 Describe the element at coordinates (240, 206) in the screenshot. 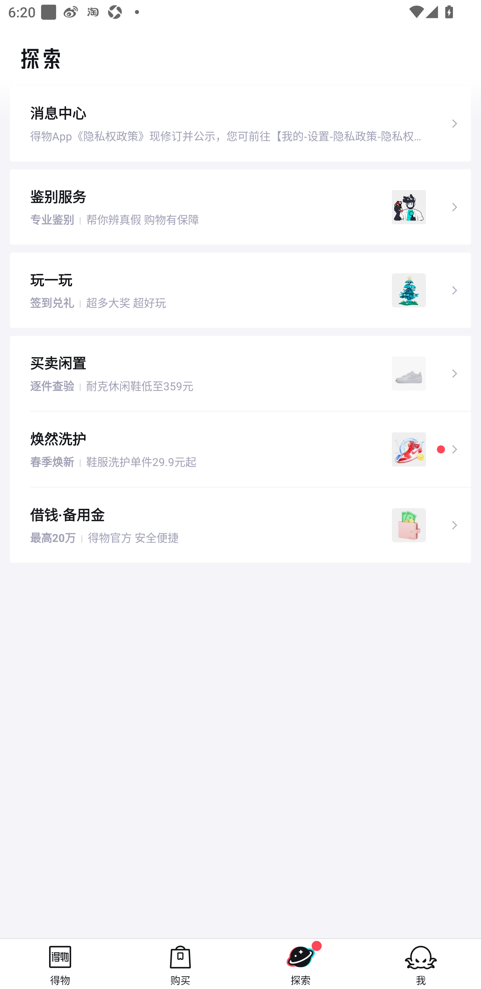

I see `鉴别服务 专业鉴别 丨 帮你辨真假 购物有保障` at that location.